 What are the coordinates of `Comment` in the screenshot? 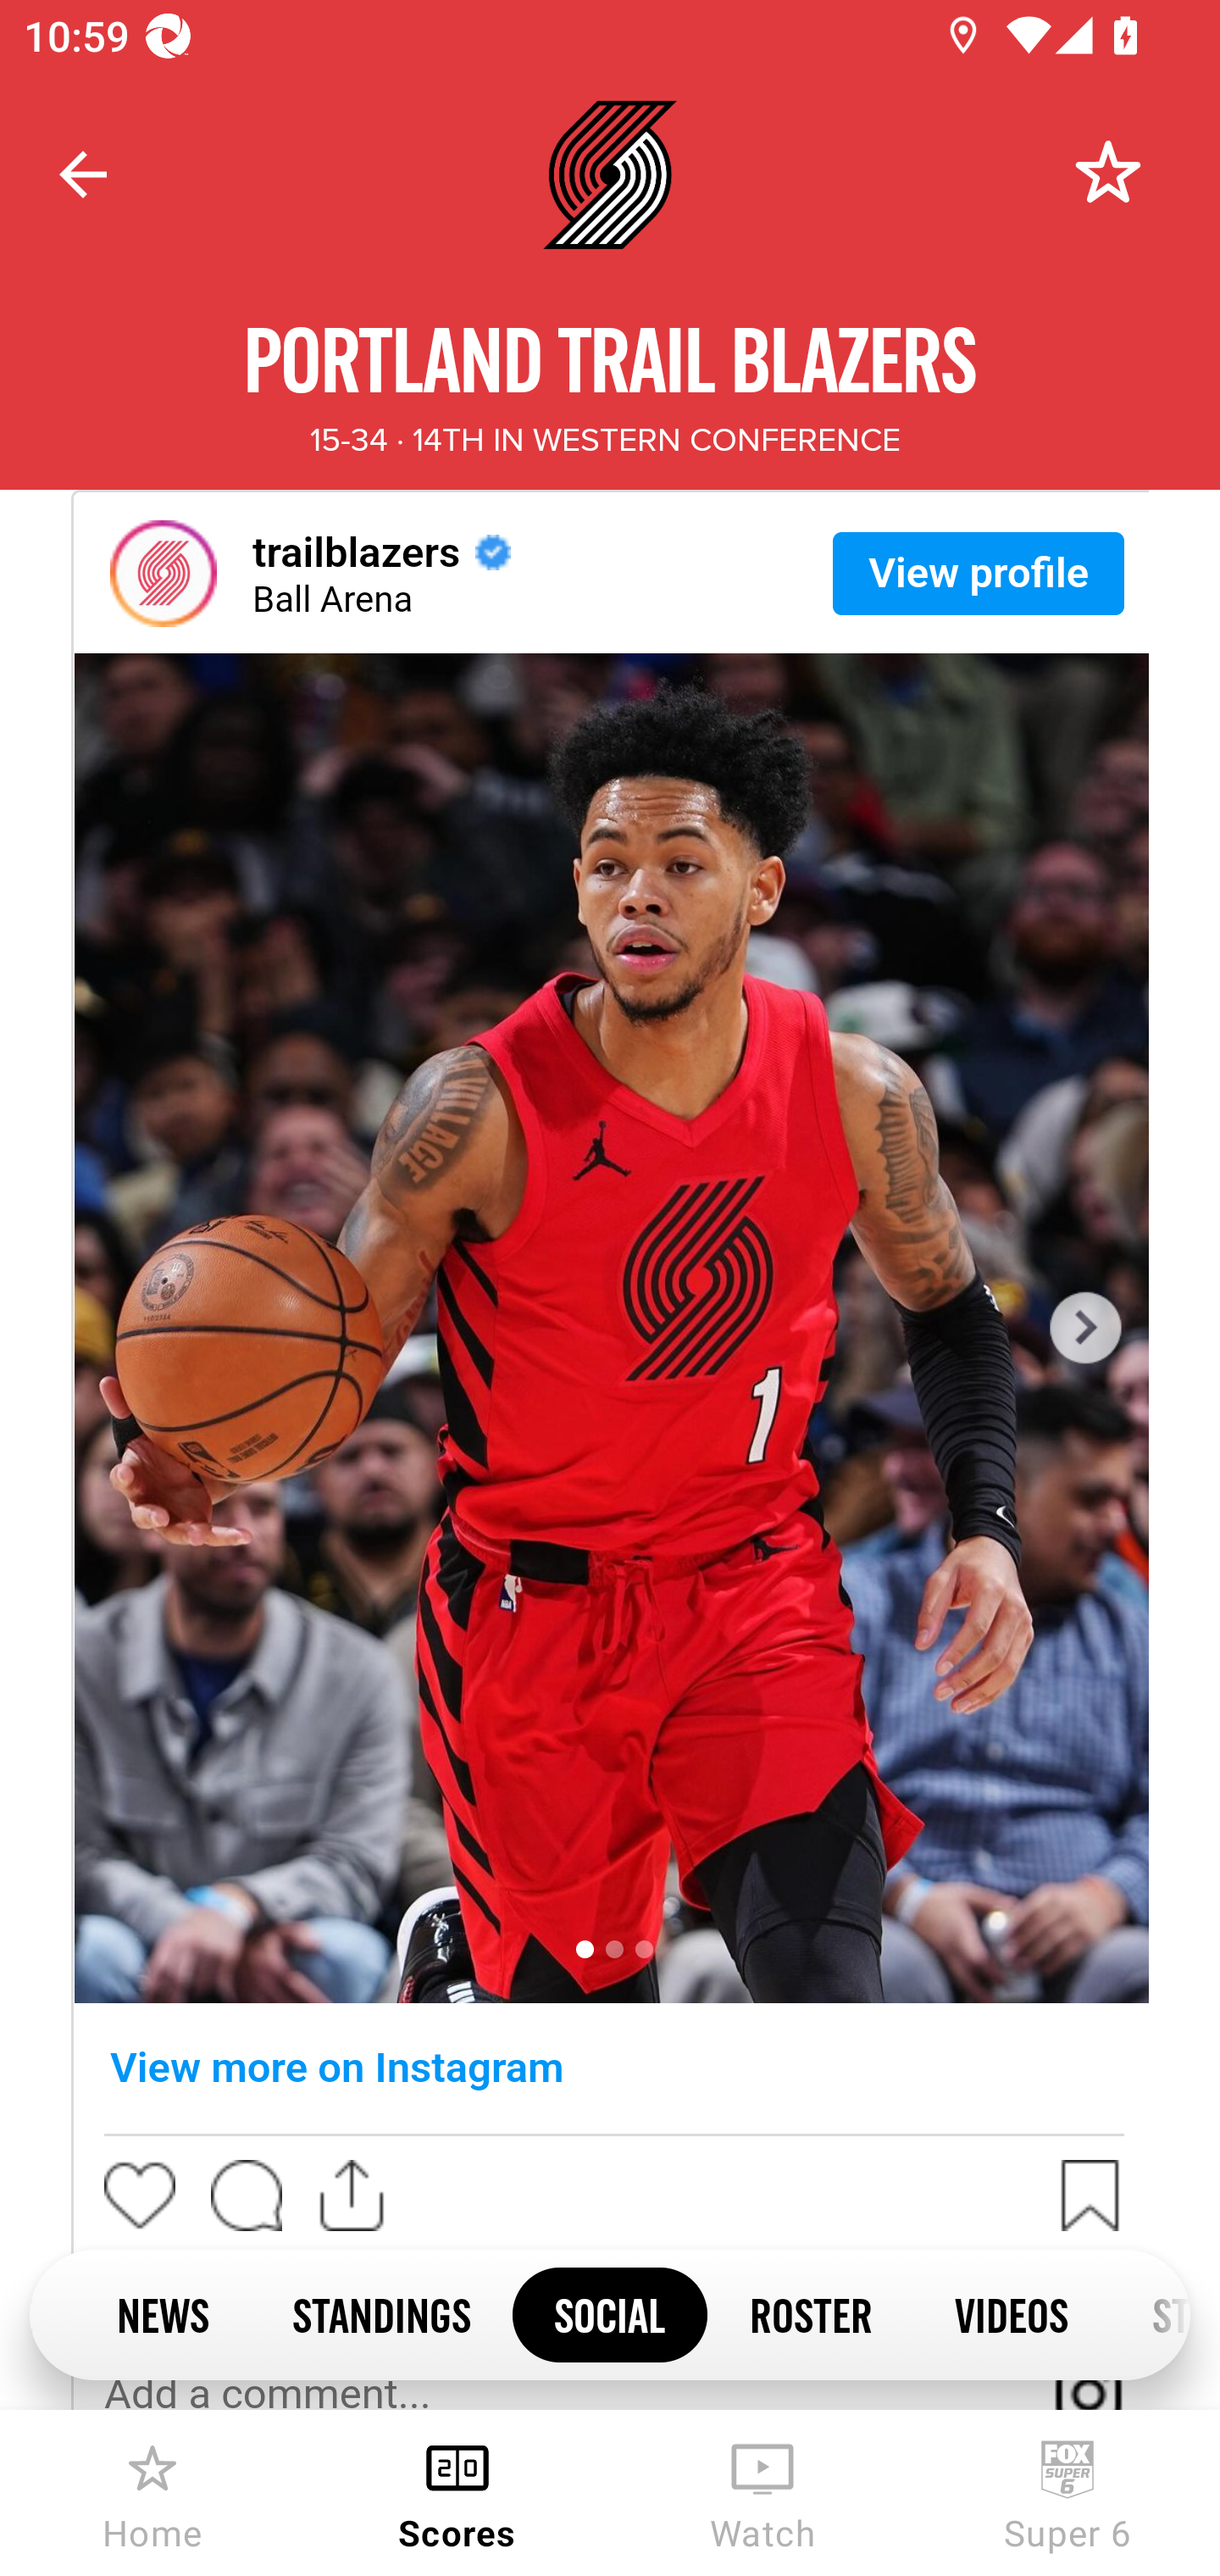 It's located at (246, 2195).